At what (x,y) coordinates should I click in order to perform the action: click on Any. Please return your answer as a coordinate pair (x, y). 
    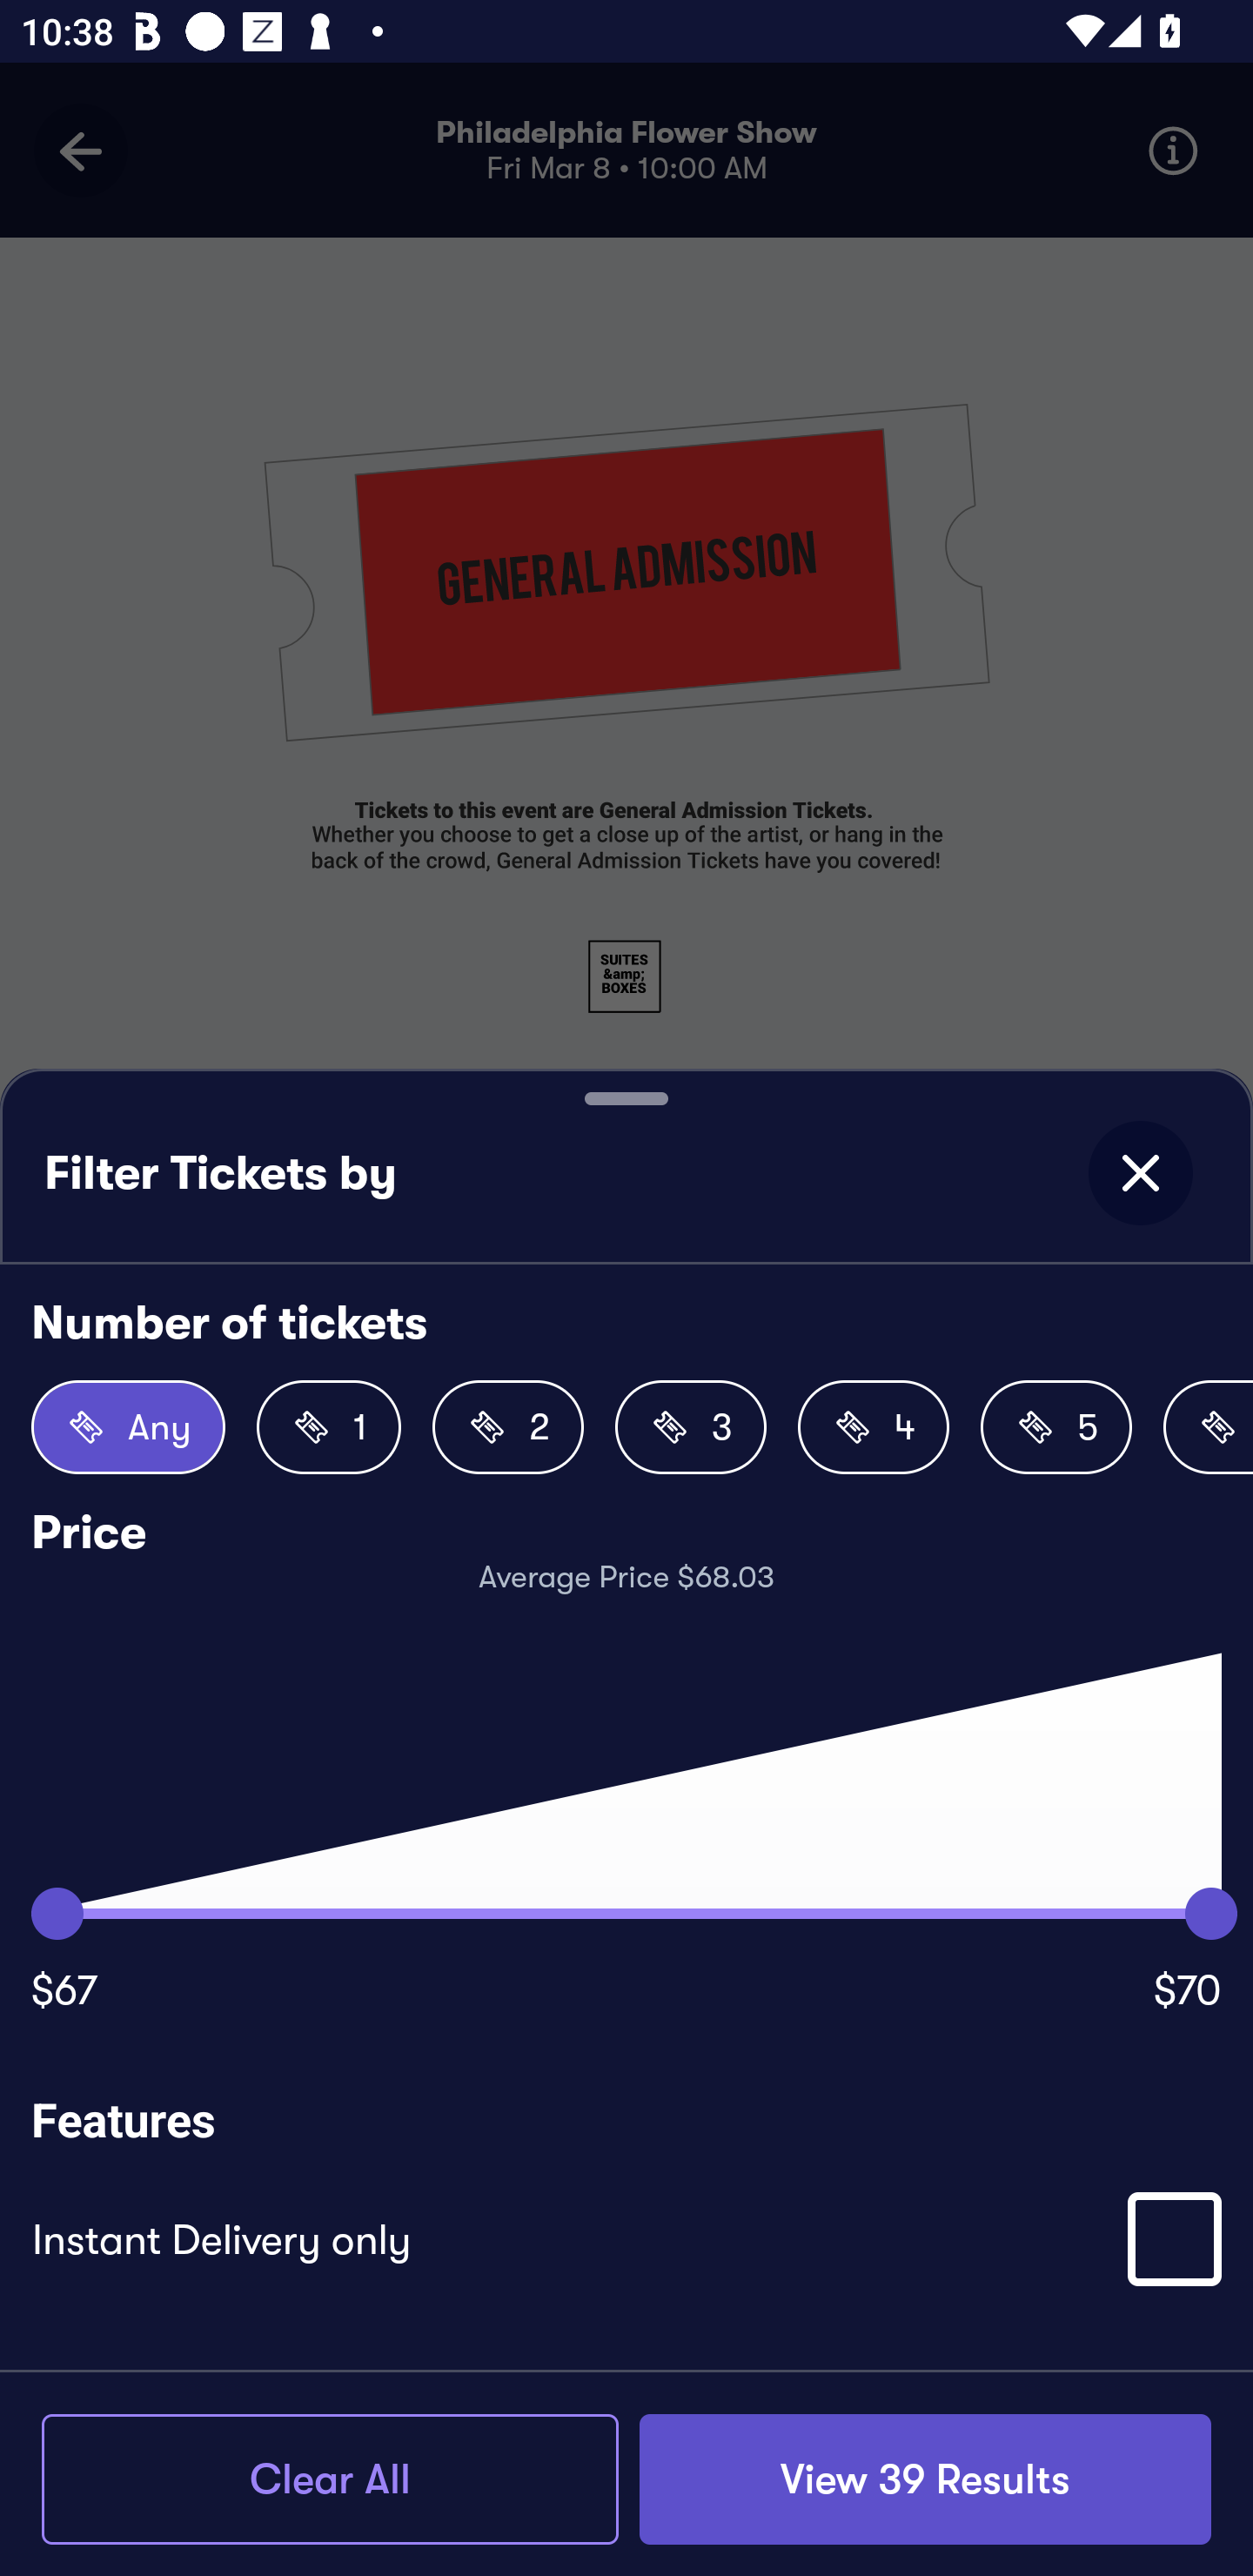
    Looking at the image, I should click on (129, 1427).